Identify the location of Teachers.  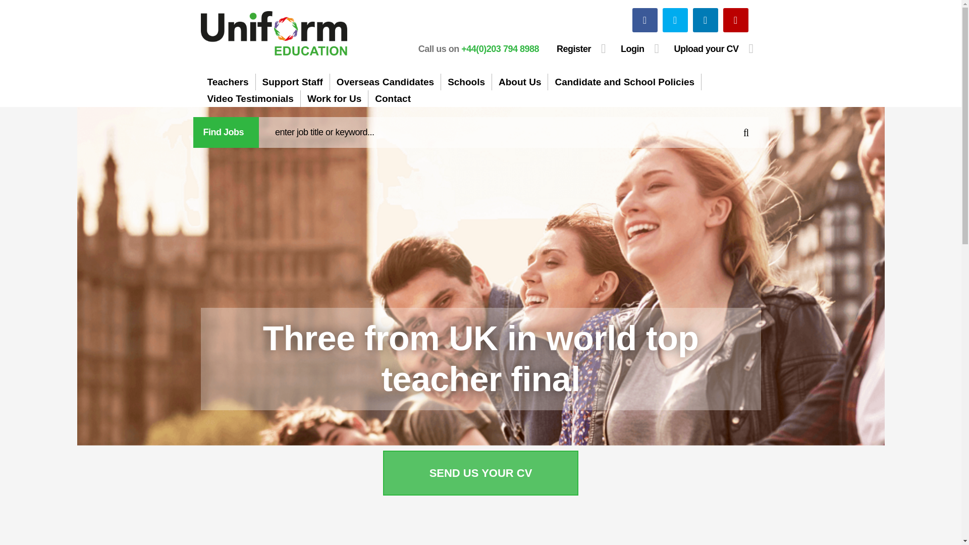
(228, 82).